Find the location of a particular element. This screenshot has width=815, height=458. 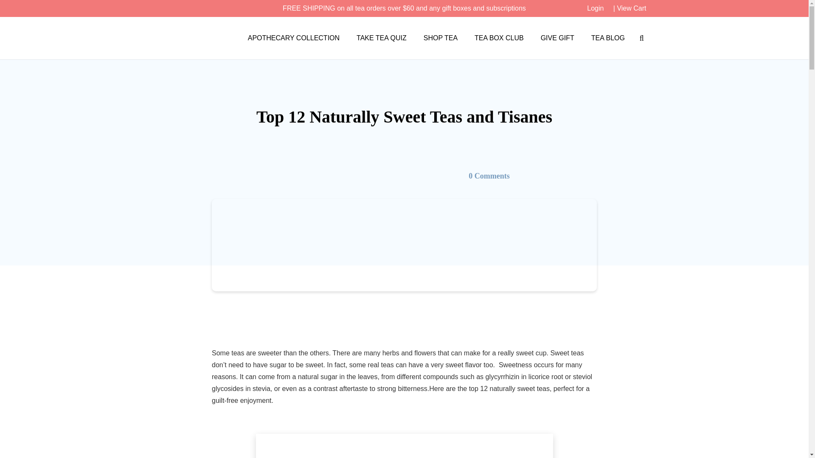

Login is located at coordinates (595, 8).